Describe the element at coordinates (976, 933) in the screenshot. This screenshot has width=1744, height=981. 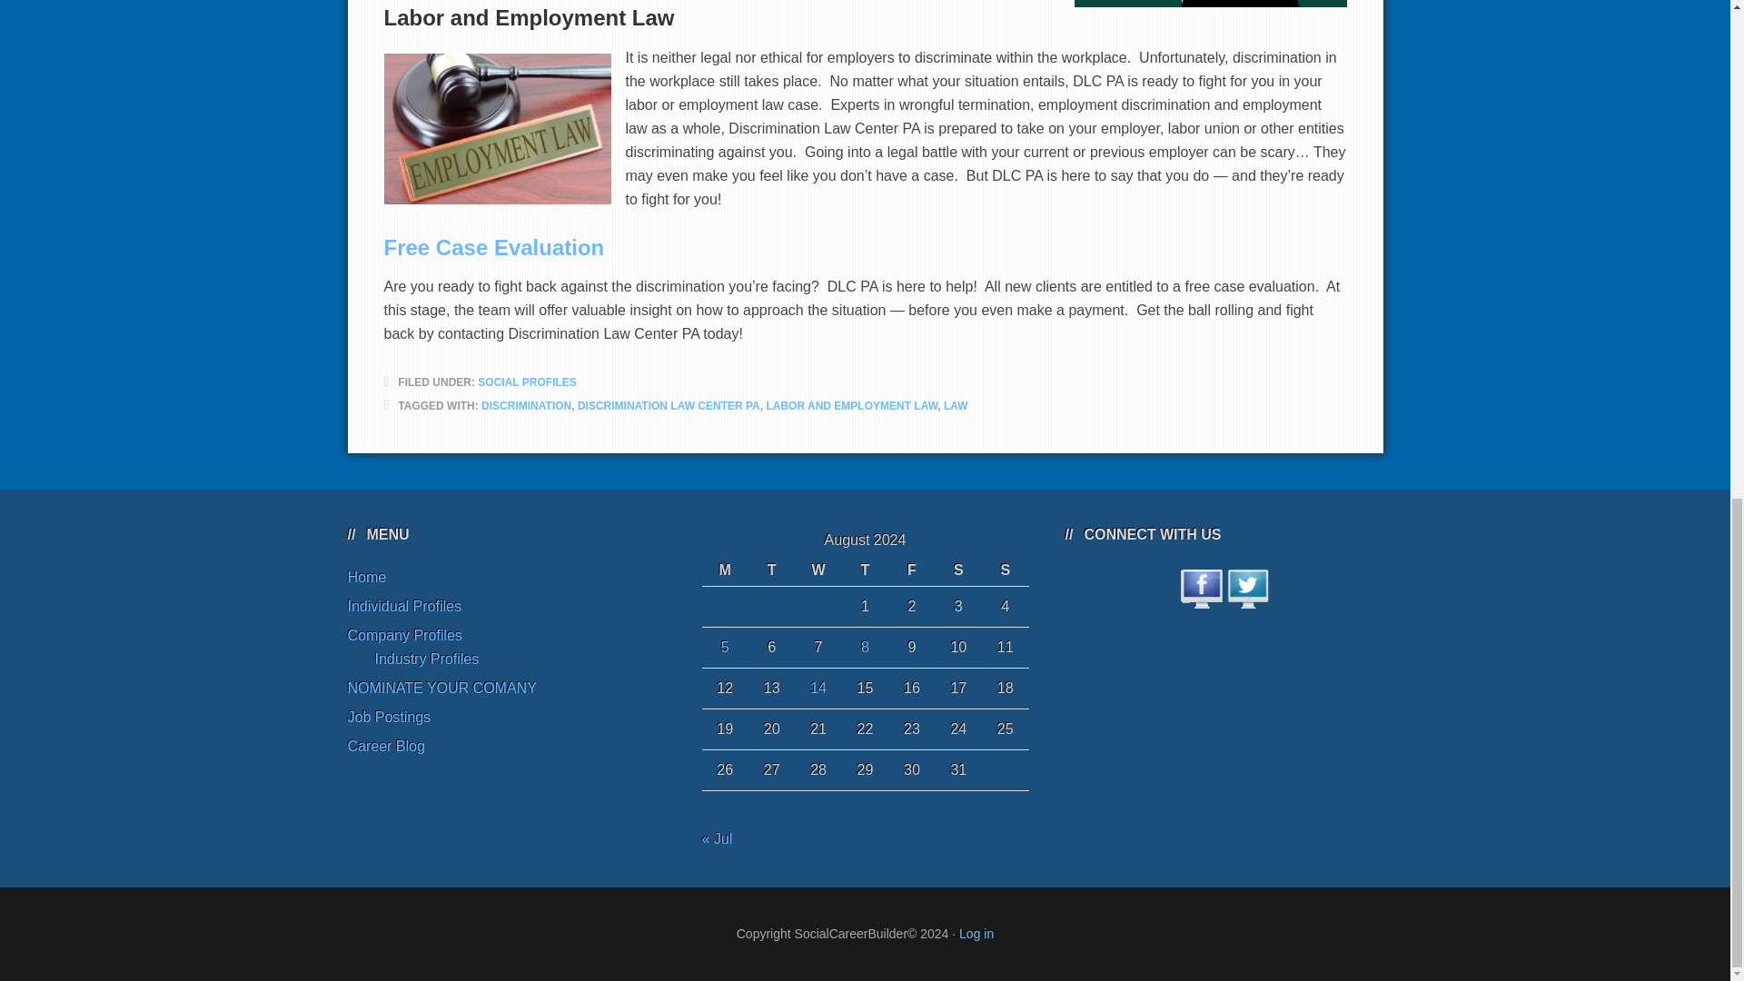
I see `Log in` at that location.